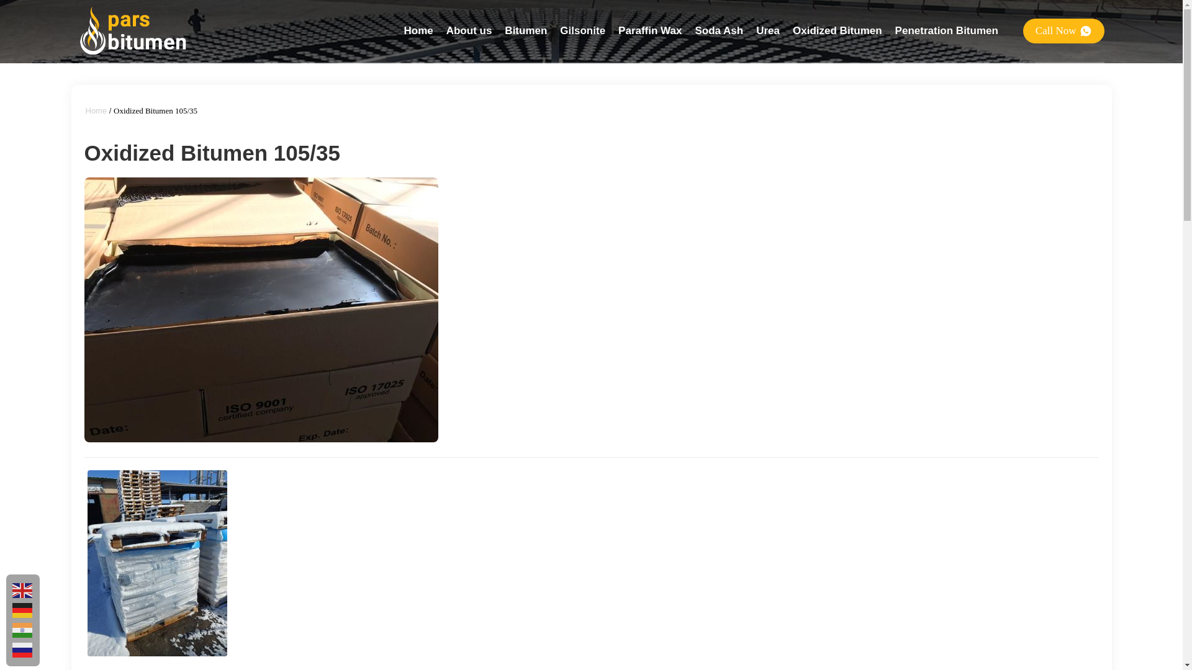 This screenshot has height=670, width=1192. What do you see at coordinates (582, 30) in the screenshot?
I see `Gilsonite` at bounding box center [582, 30].